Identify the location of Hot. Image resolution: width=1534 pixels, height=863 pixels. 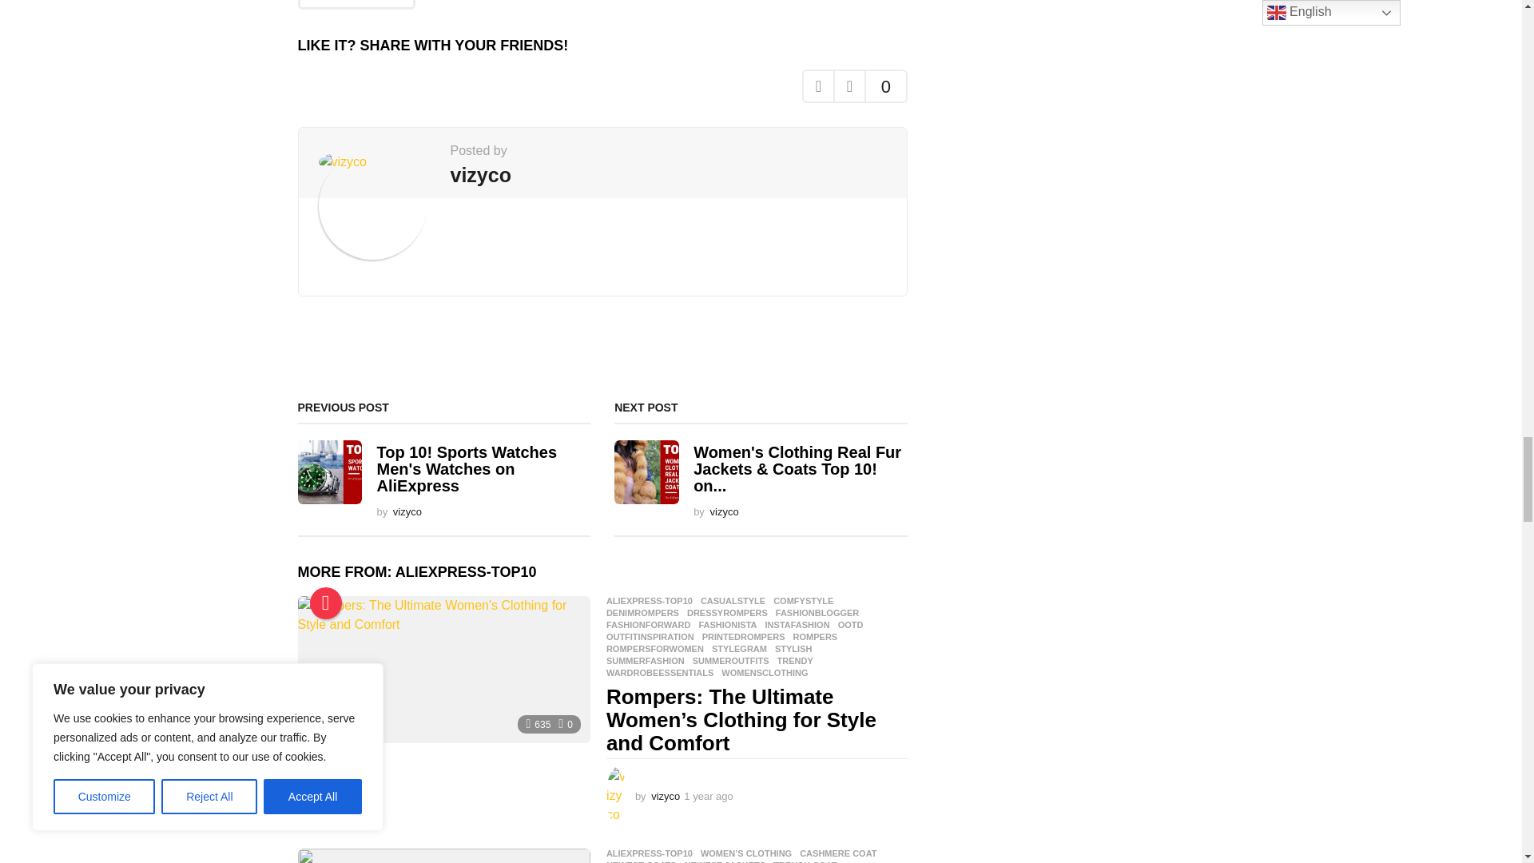
(326, 603).